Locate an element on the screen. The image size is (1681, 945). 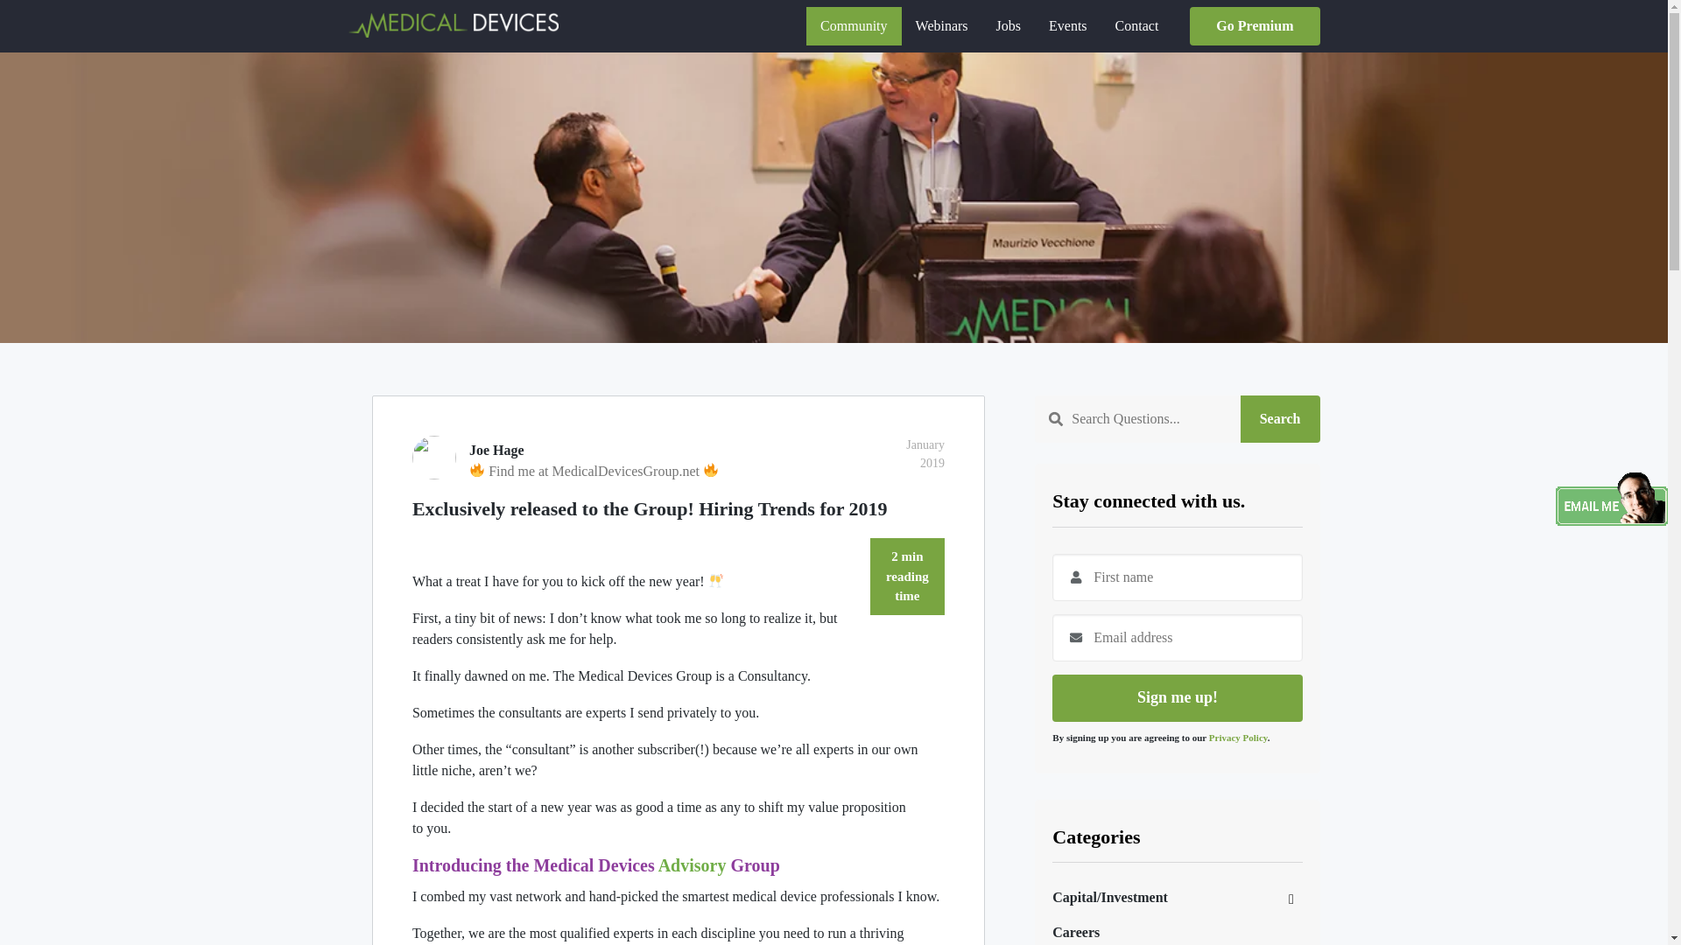
Joe Hage is located at coordinates (678, 451).